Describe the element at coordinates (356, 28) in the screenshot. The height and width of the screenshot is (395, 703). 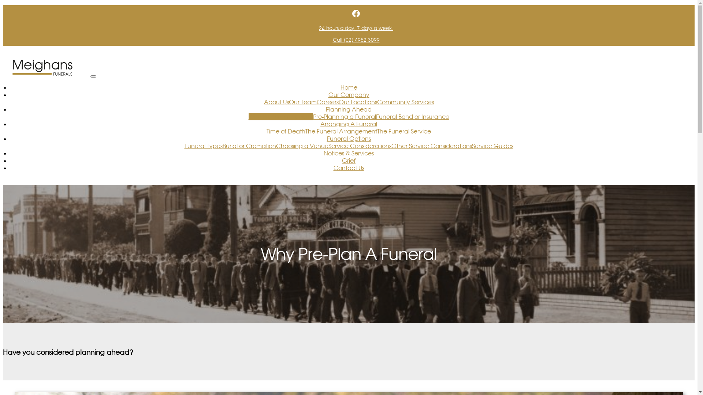
I see `24 hours a day. 7 days a week.` at that location.